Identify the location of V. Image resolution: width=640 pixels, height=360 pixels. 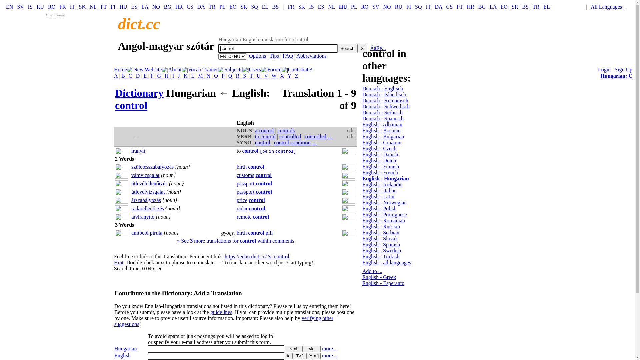
(266, 76).